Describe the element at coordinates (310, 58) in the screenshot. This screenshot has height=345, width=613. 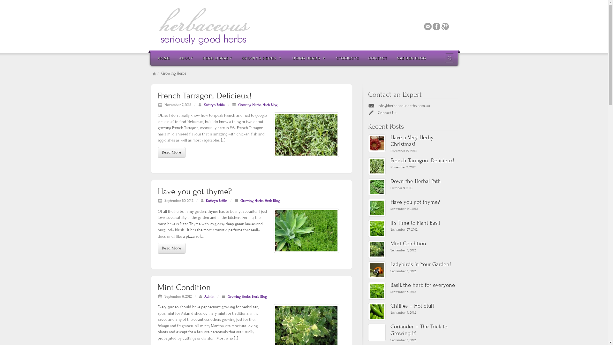
I see `USING HERBS` at that location.